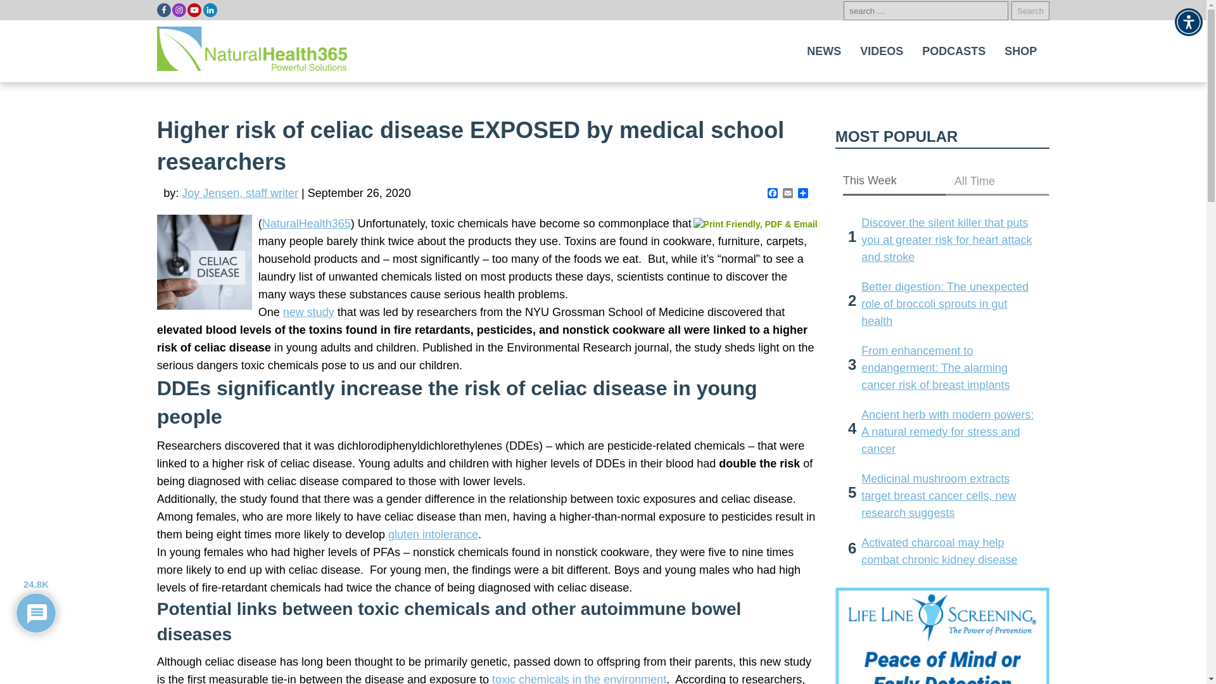  What do you see at coordinates (954, 51) in the screenshot?
I see `PODCASTS` at bounding box center [954, 51].